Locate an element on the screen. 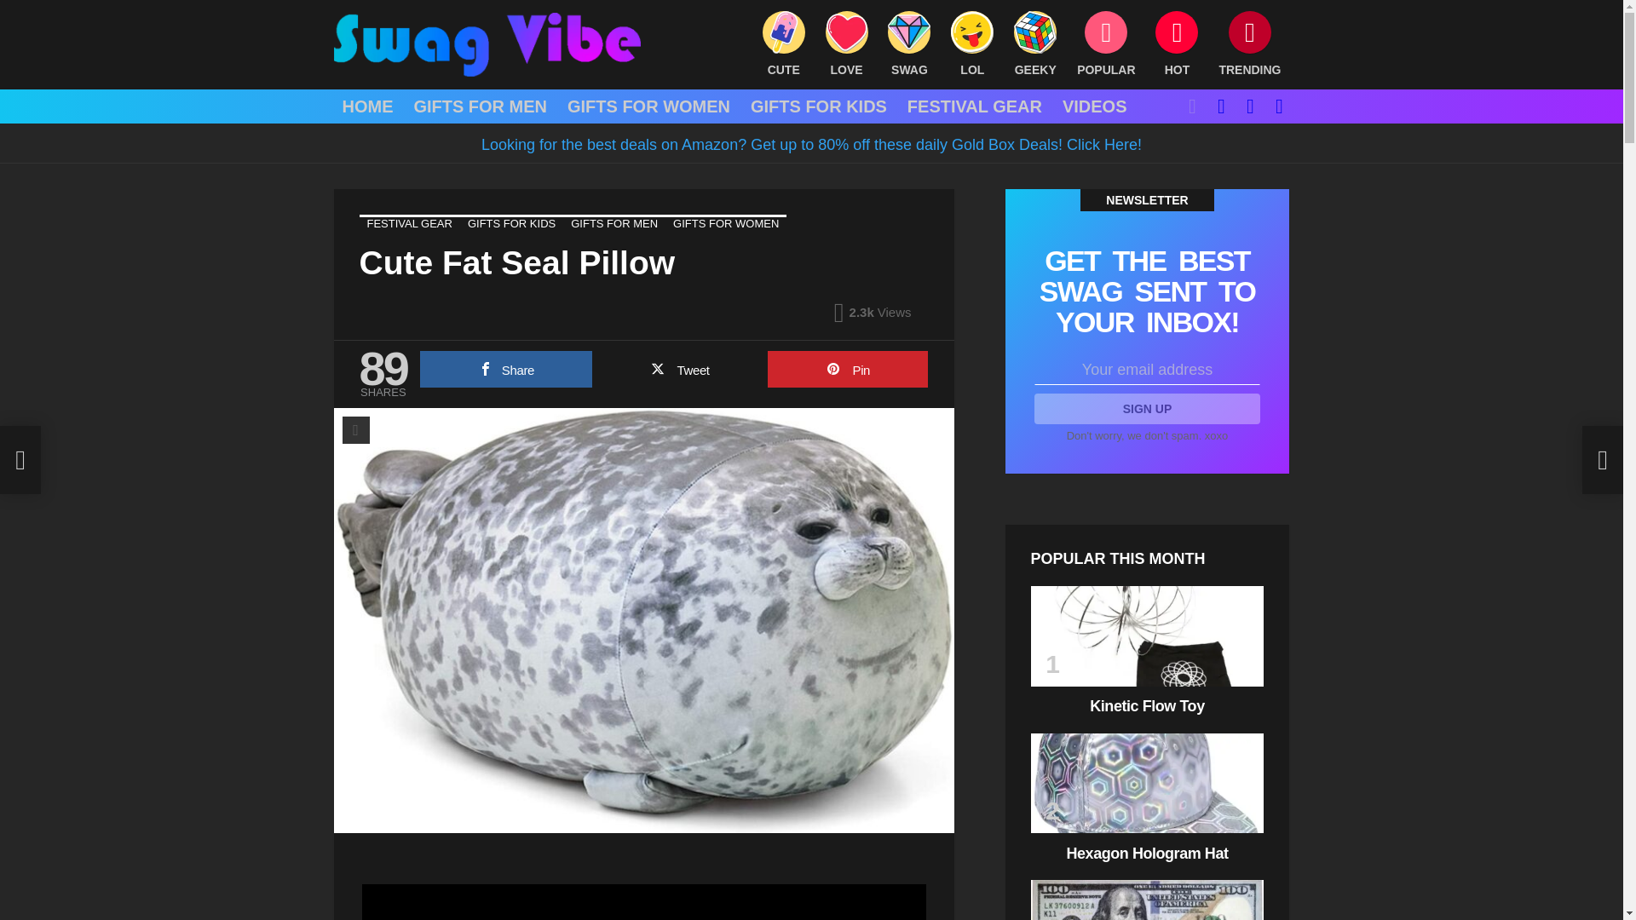 Image resolution: width=1636 pixels, height=920 pixels. GIFTS FOR MEN is located at coordinates (480, 106).